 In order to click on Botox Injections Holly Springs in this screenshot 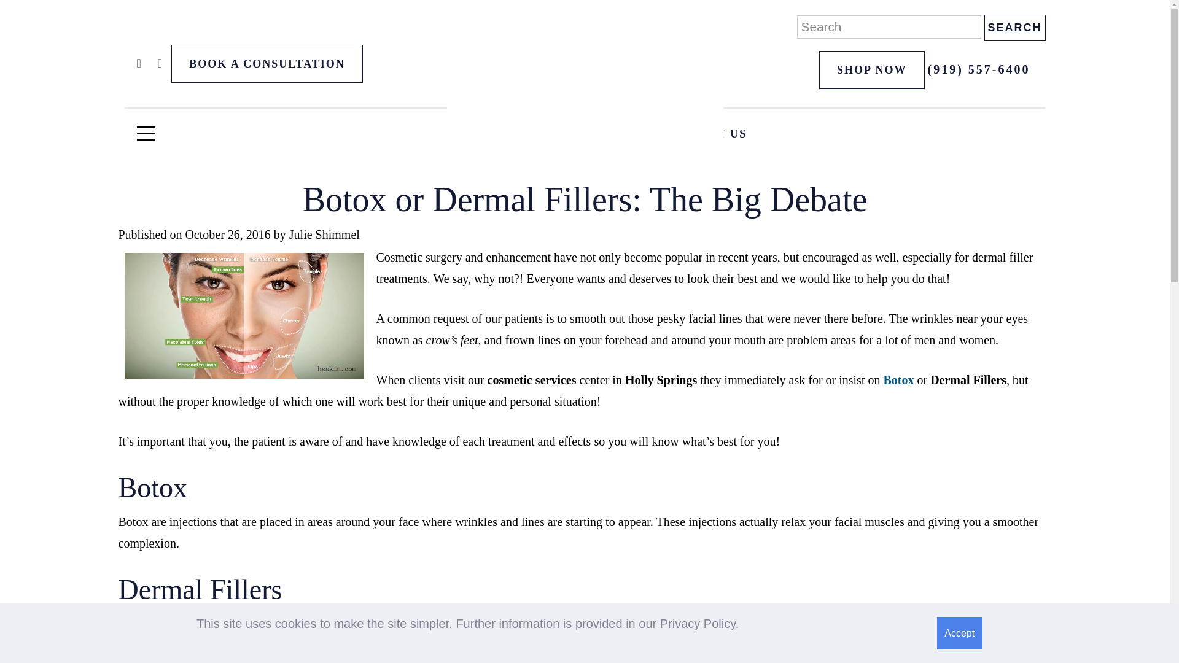, I will do `click(898, 379)`.